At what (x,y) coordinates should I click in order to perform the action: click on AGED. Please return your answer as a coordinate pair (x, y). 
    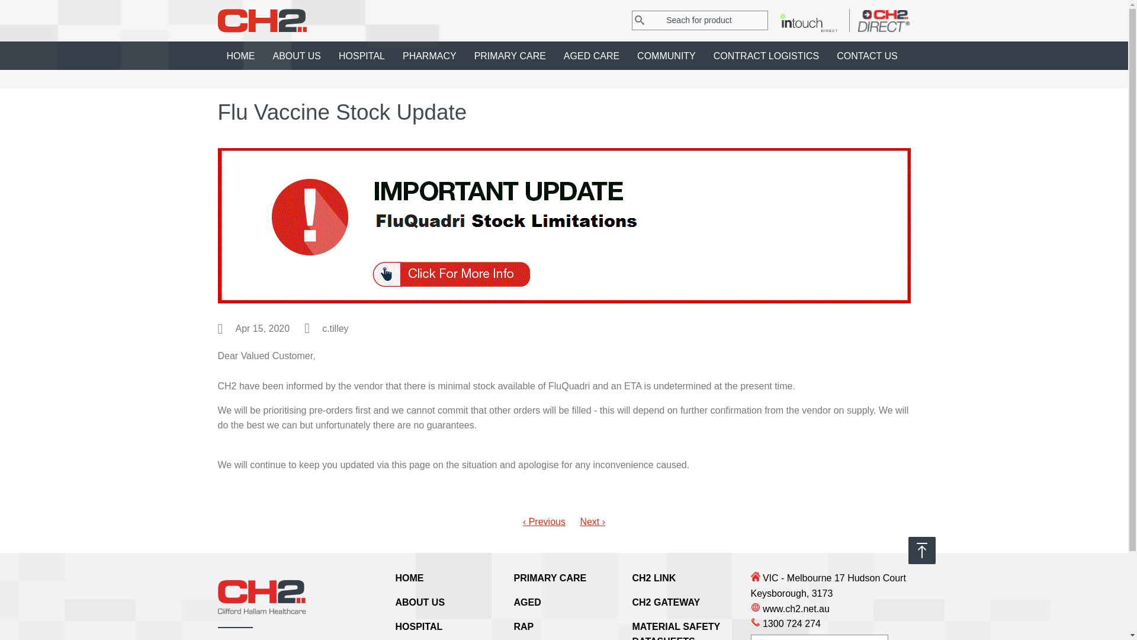
    Looking at the image, I should click on (528, 602).